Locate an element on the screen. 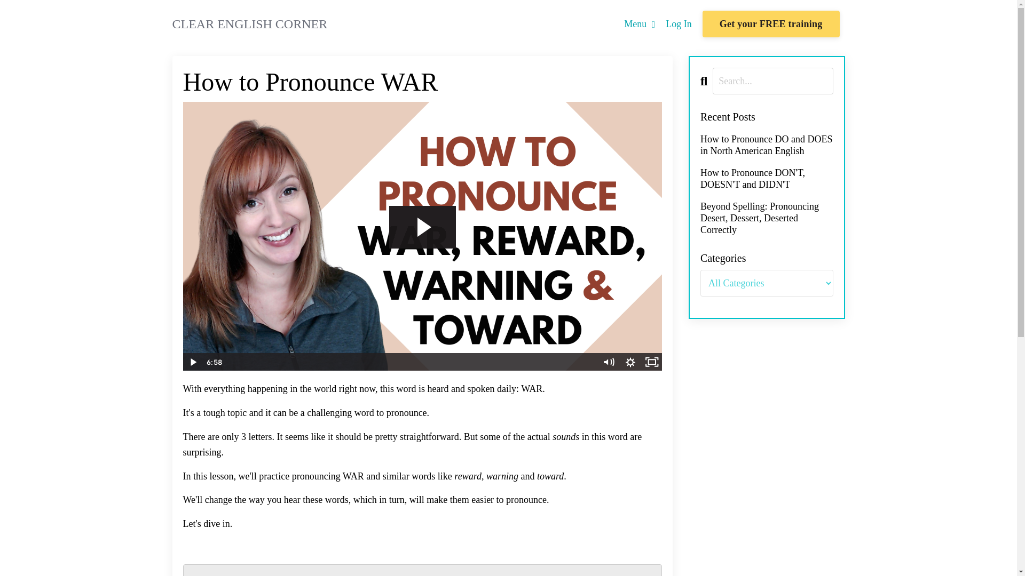  Get your FREE training is located at coordinates (771, 24).